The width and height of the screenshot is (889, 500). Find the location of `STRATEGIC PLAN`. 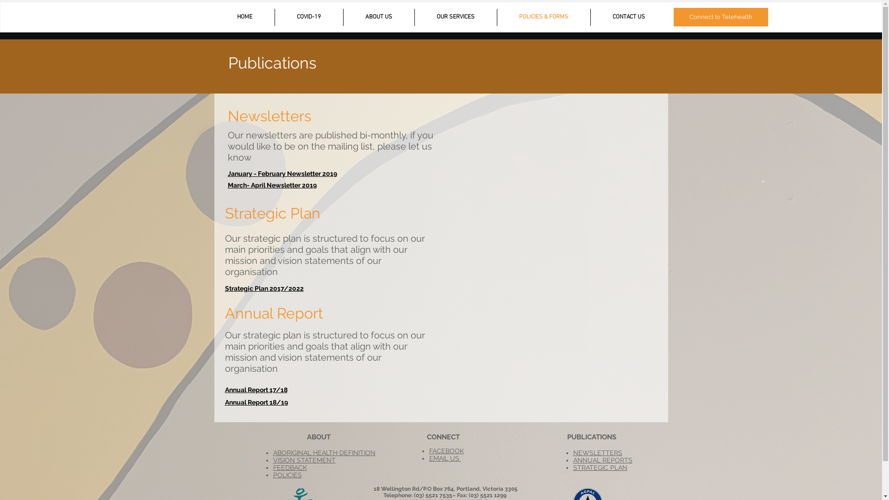

STRATEGIC PLAN is located at coordinates (600, 468).